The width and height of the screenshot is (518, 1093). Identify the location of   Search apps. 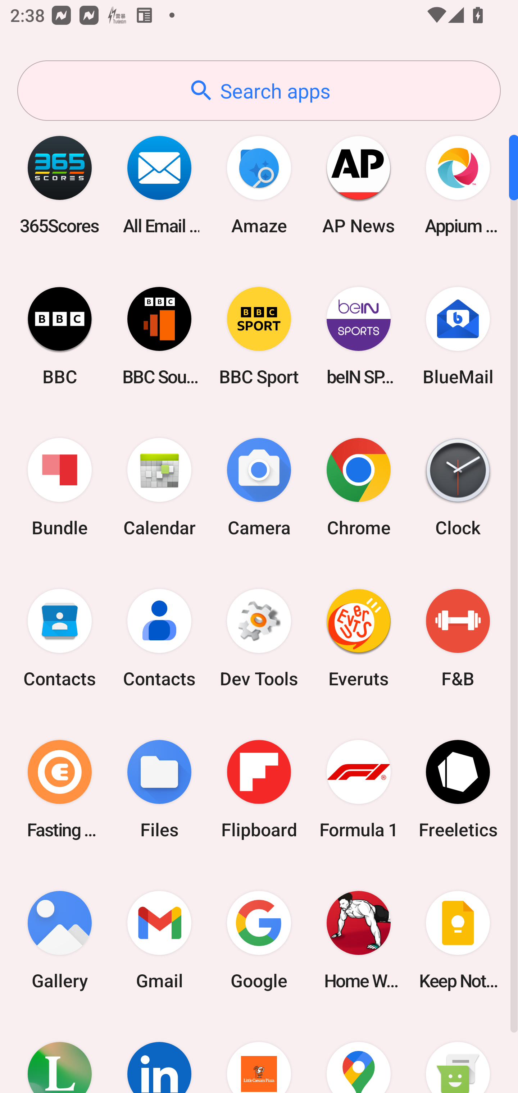
(259, 91).